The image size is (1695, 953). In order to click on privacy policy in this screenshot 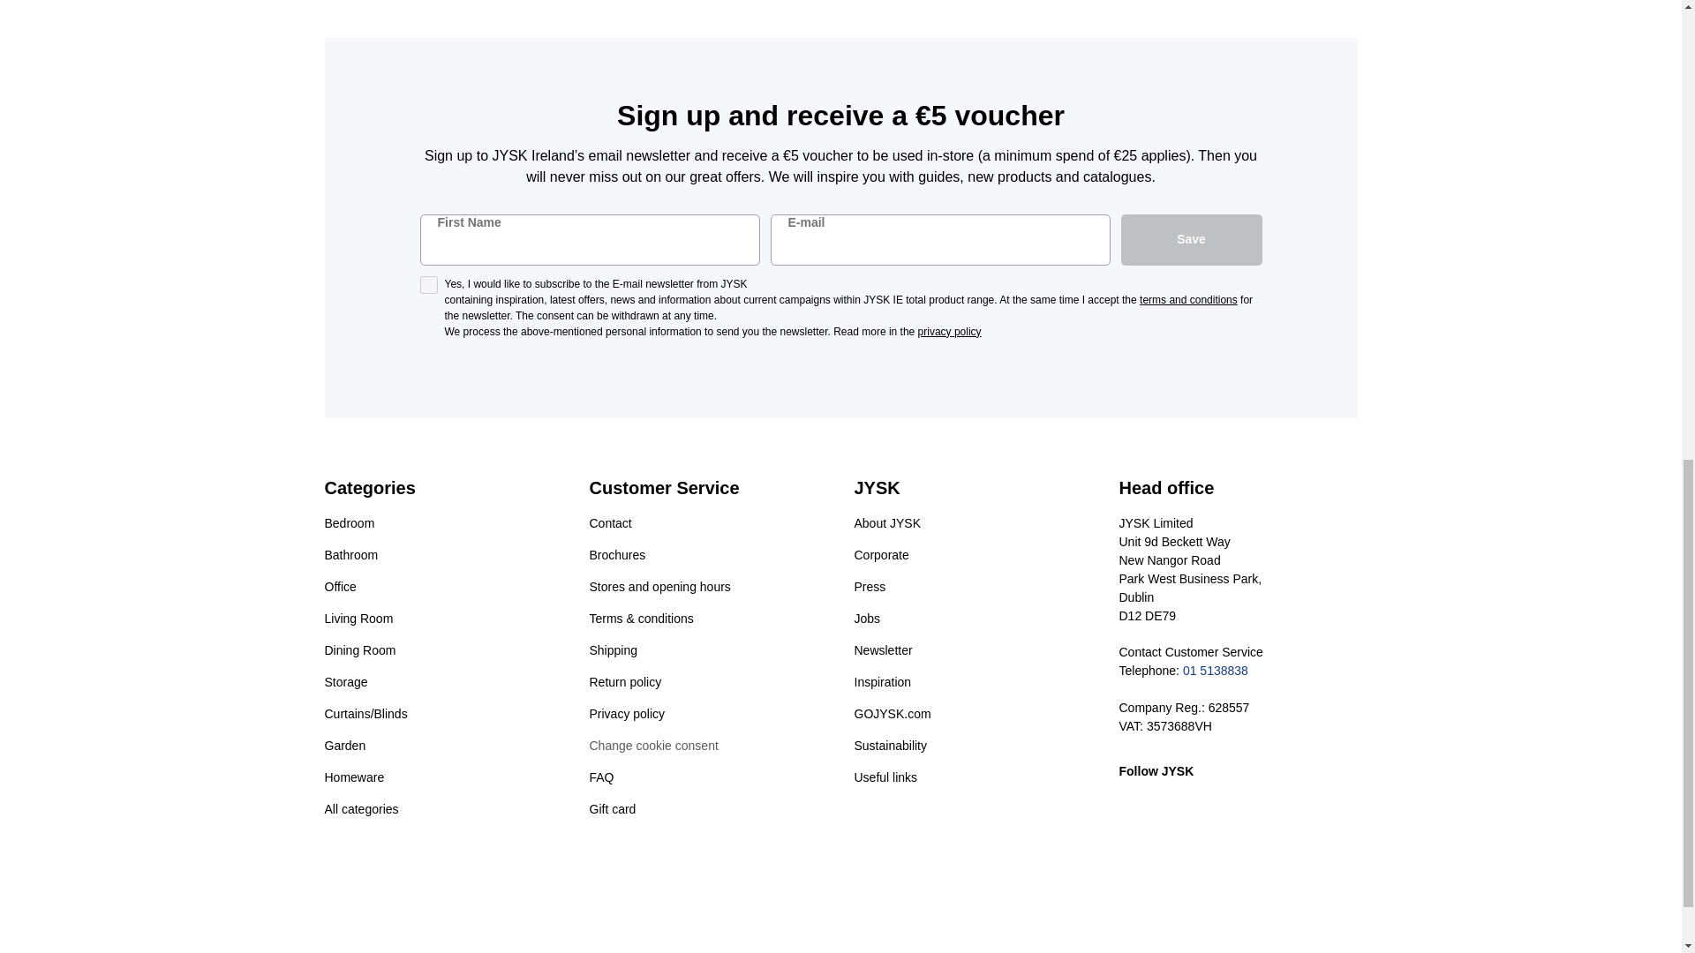, I will do `click(950, 332)`.